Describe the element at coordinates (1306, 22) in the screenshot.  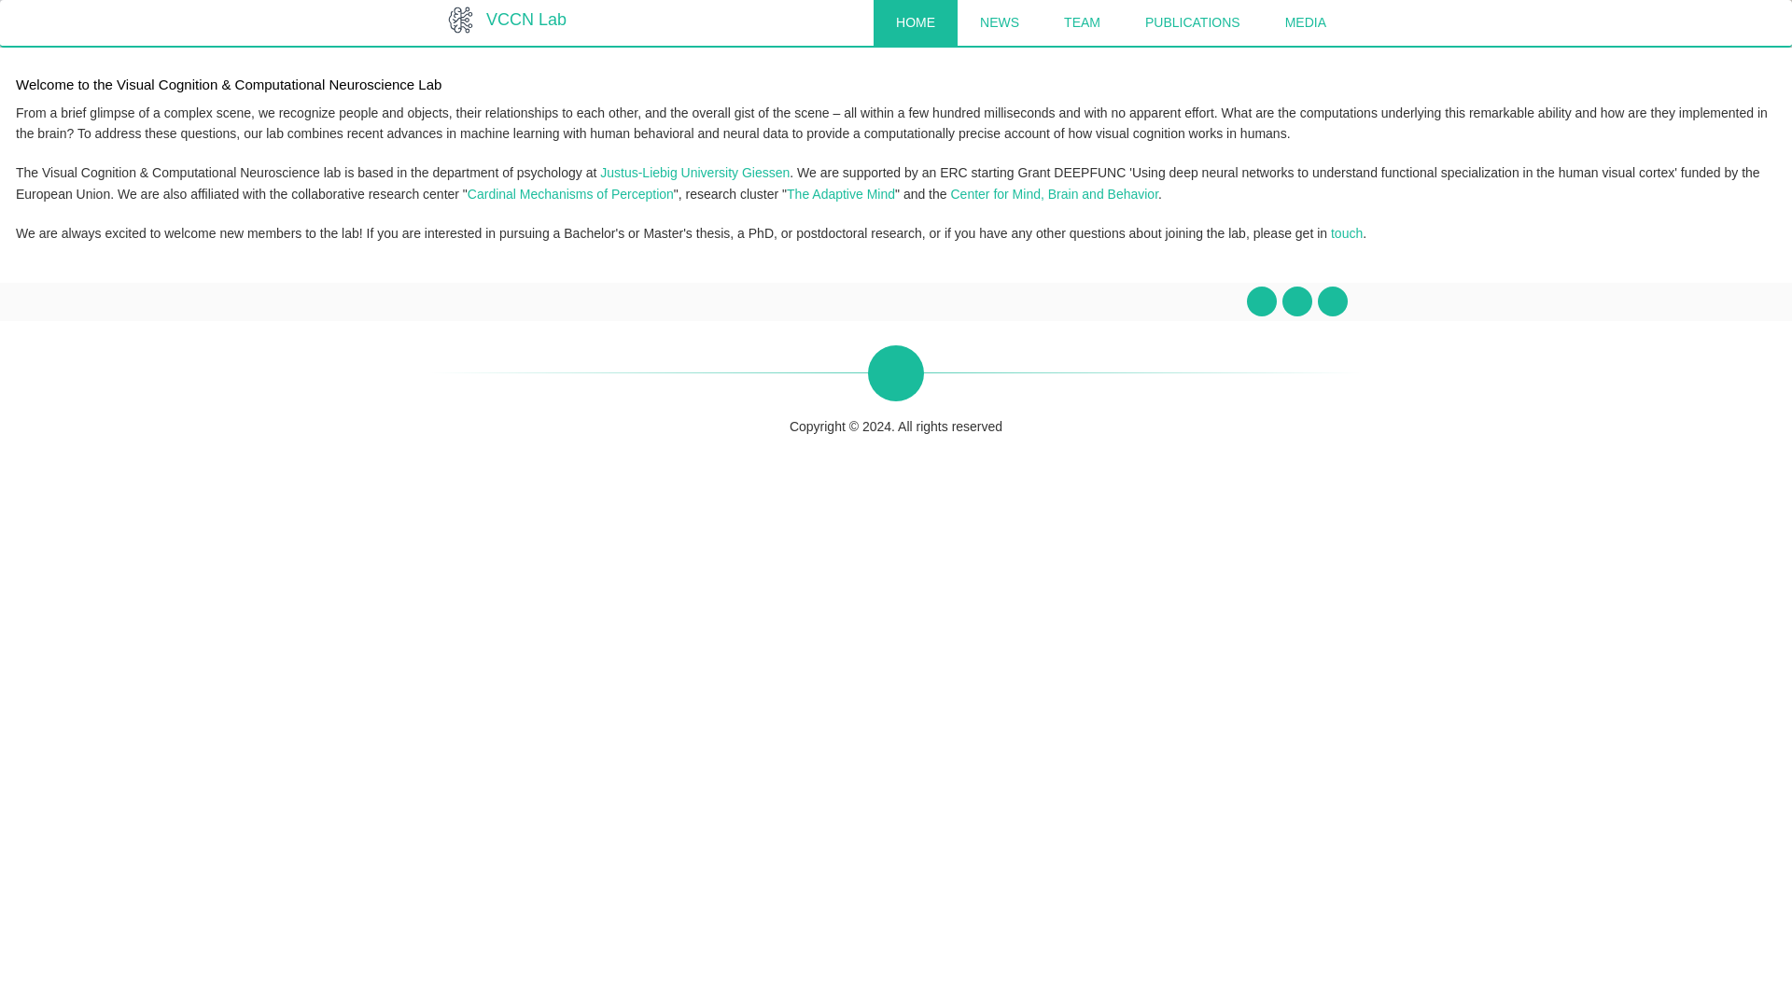
I see `MEDIA` at that location.